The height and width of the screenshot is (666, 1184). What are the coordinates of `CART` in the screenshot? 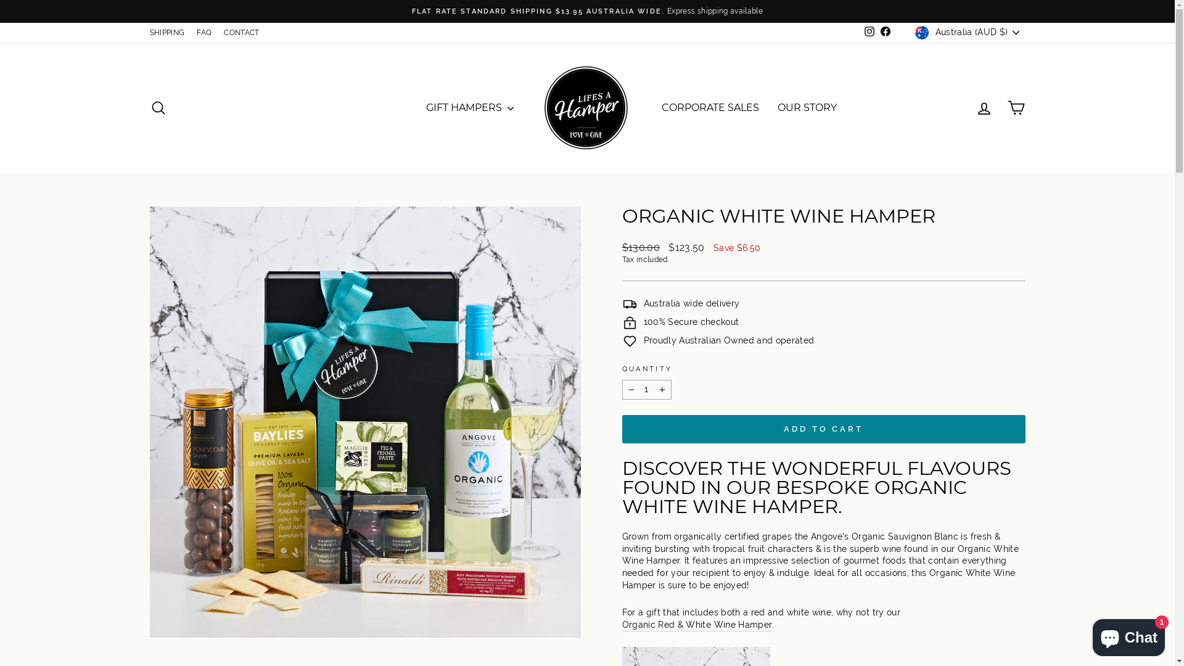 It's located at (1016, 109).